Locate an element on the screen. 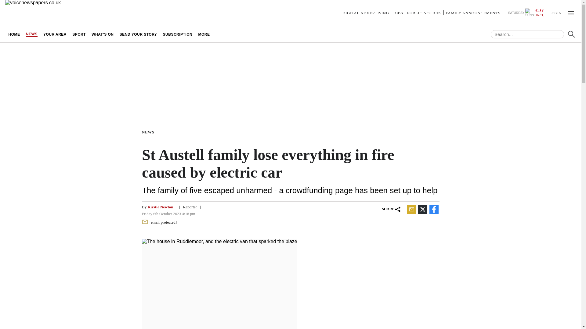 The image size is (586, 329). SPORT is located at coordinates (79, 34).